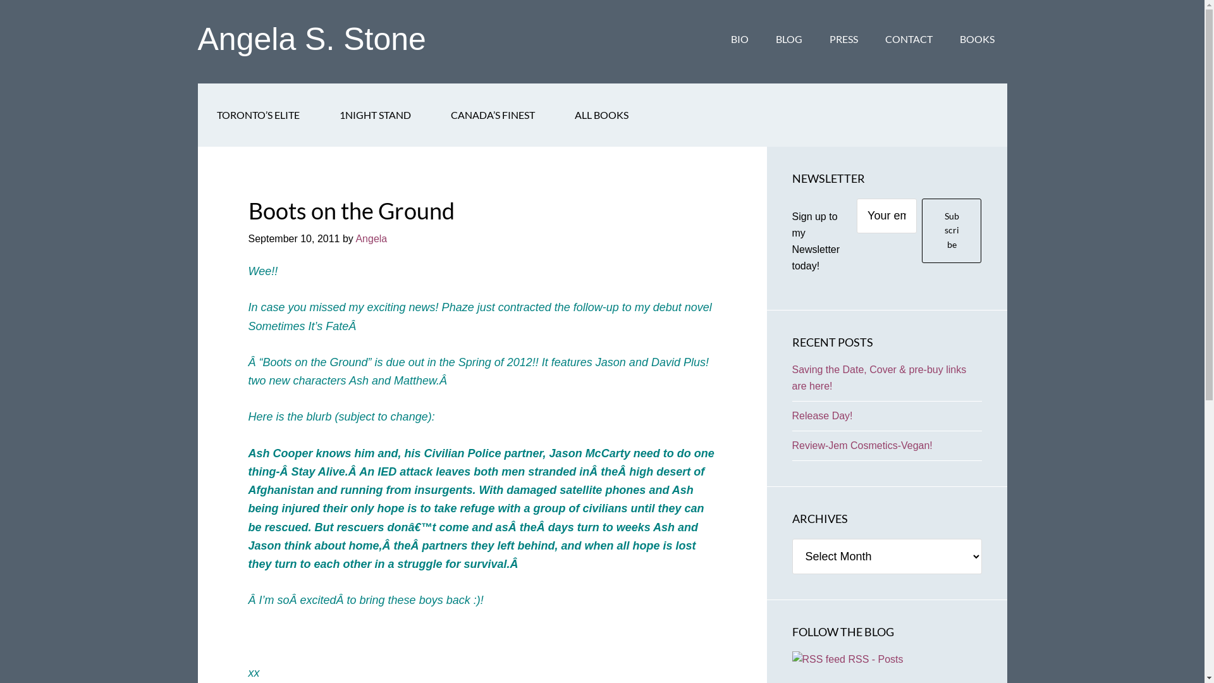 Image resolution: width=1214 pixels, height=683 pixels. I want to click on BIO, so click(740, 39).